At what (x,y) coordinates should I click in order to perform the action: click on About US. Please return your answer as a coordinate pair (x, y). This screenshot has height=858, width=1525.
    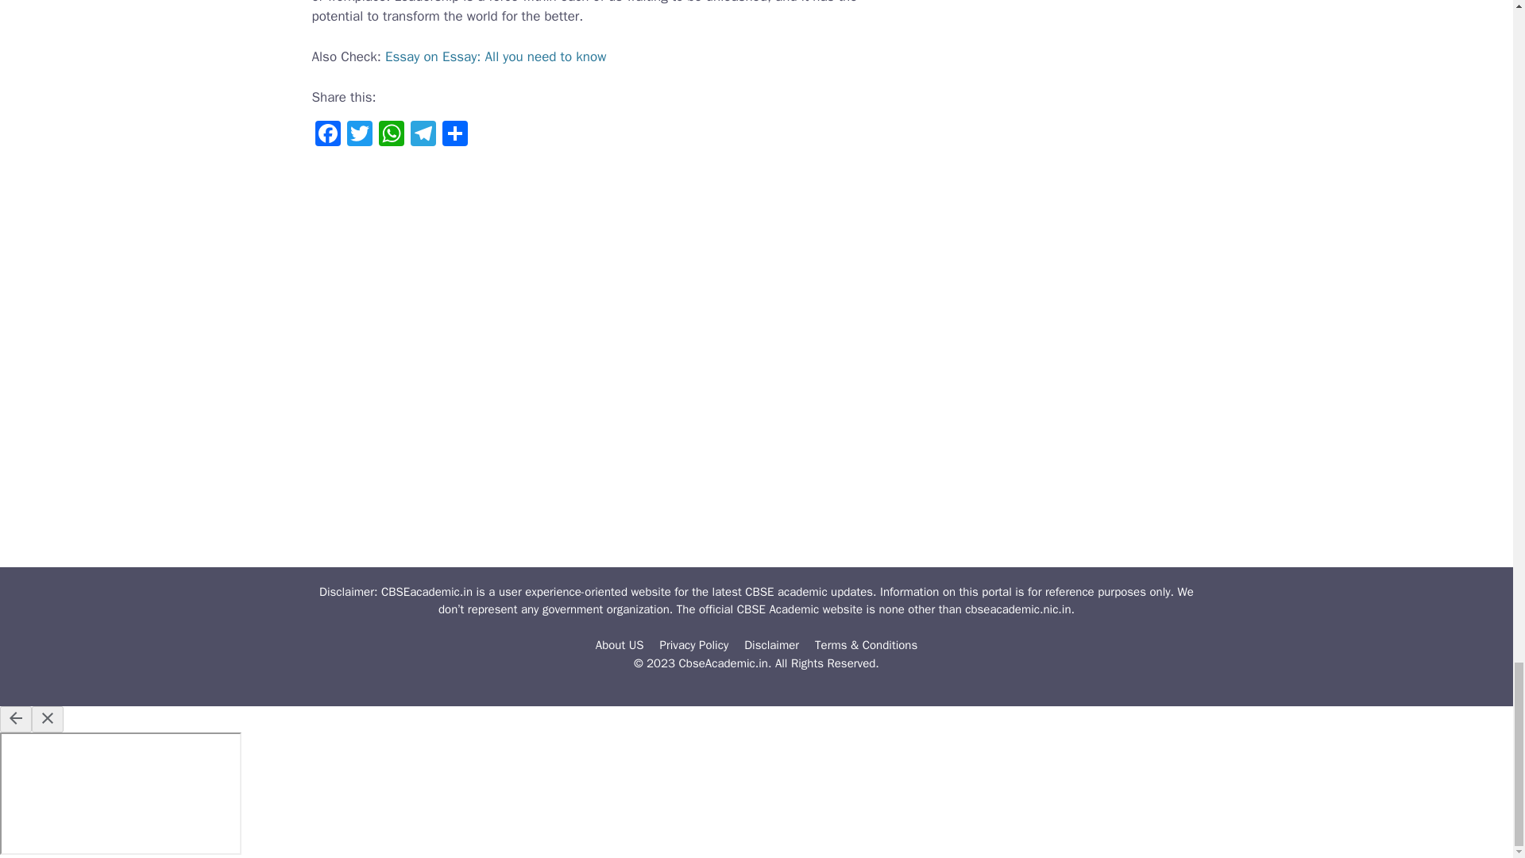
    Looking at the image, I should click on (620, 645).